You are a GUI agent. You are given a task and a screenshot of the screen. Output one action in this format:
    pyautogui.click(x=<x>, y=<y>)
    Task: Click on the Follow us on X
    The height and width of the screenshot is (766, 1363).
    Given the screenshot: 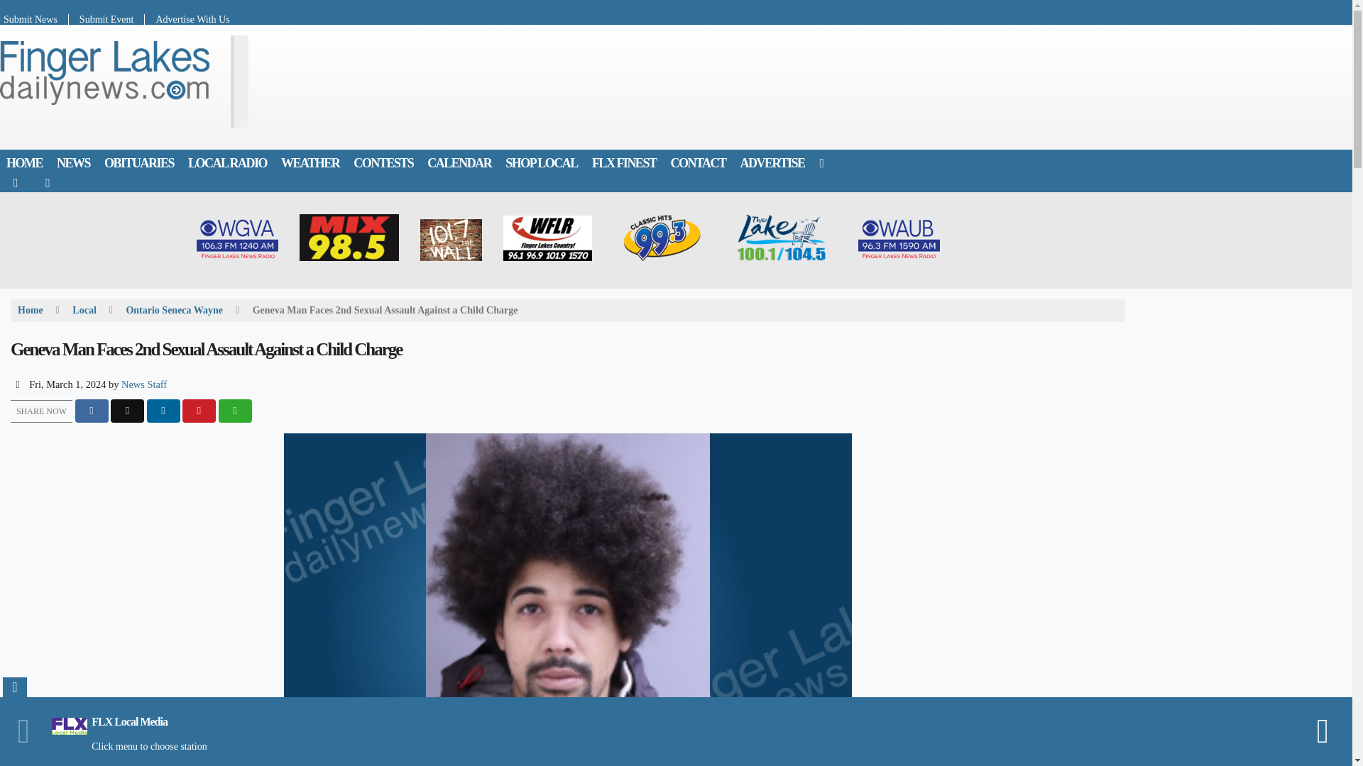 What is the action you would take?
    pyautogui.click(x=48, y=182)
    